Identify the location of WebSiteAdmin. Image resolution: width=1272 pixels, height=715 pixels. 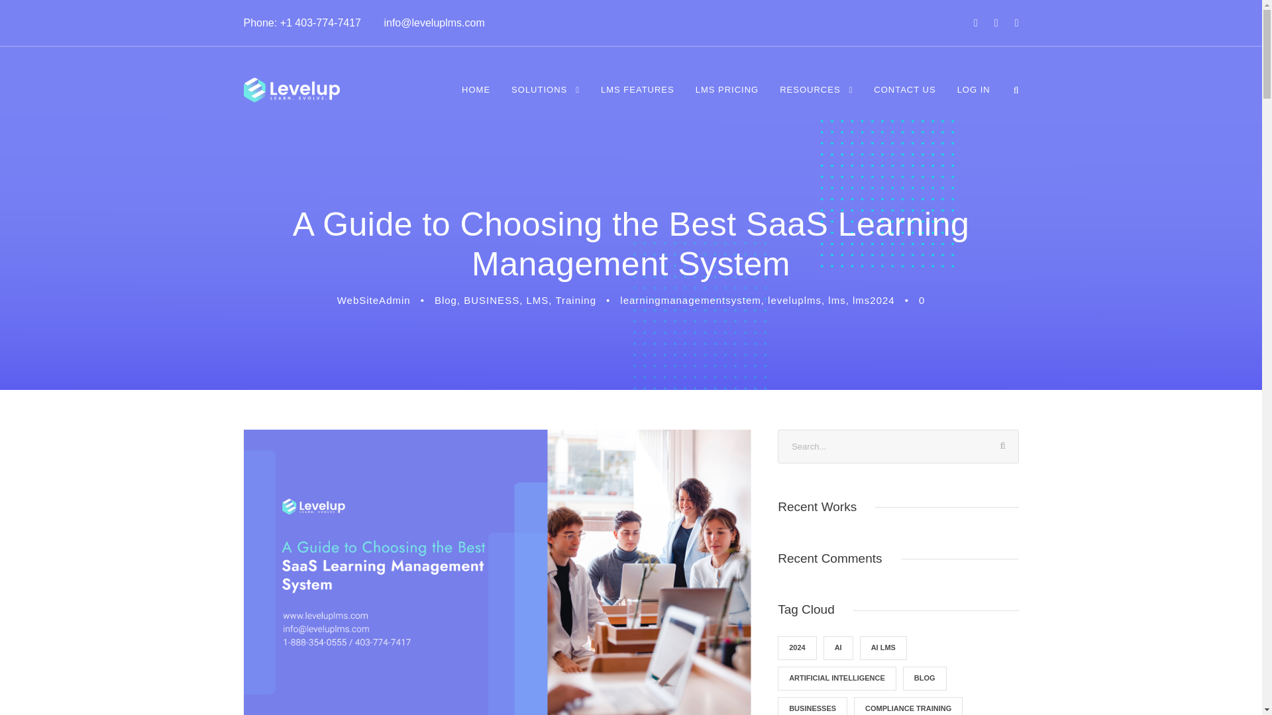
(374, 300).